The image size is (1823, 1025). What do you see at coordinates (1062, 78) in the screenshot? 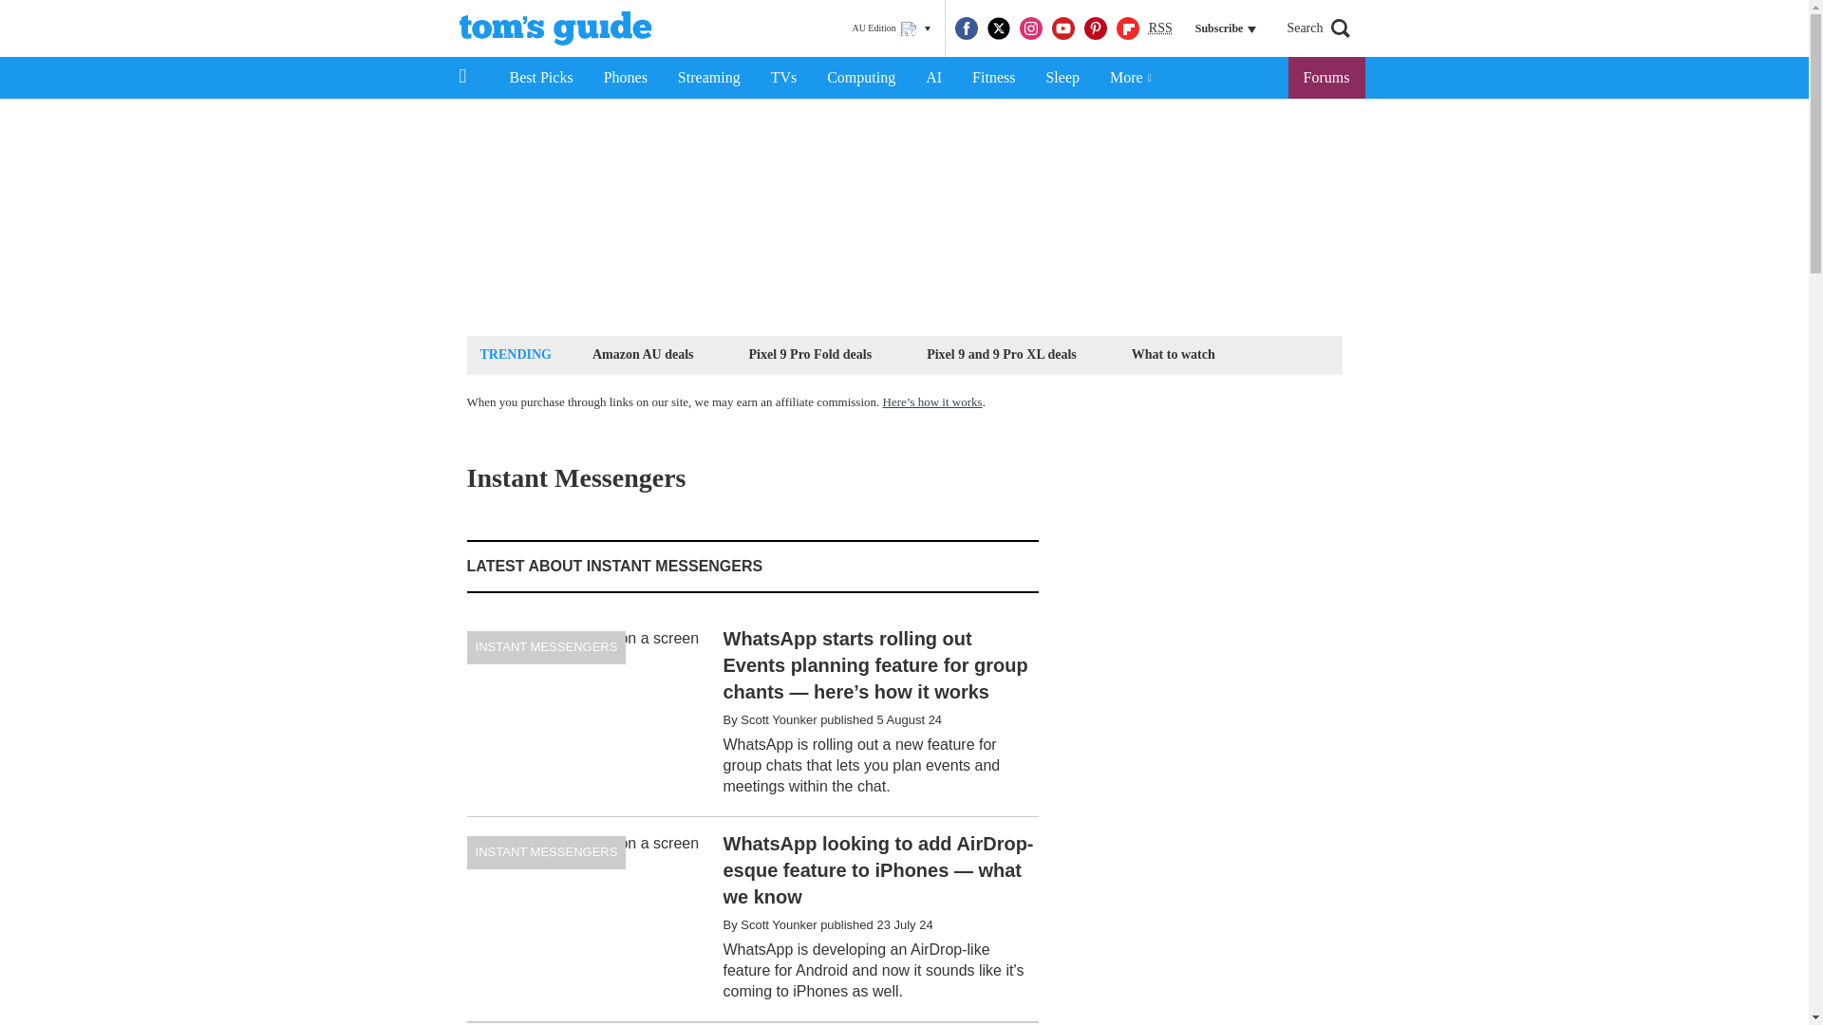
I see `Sleep` at bounding box center [1062, 78].